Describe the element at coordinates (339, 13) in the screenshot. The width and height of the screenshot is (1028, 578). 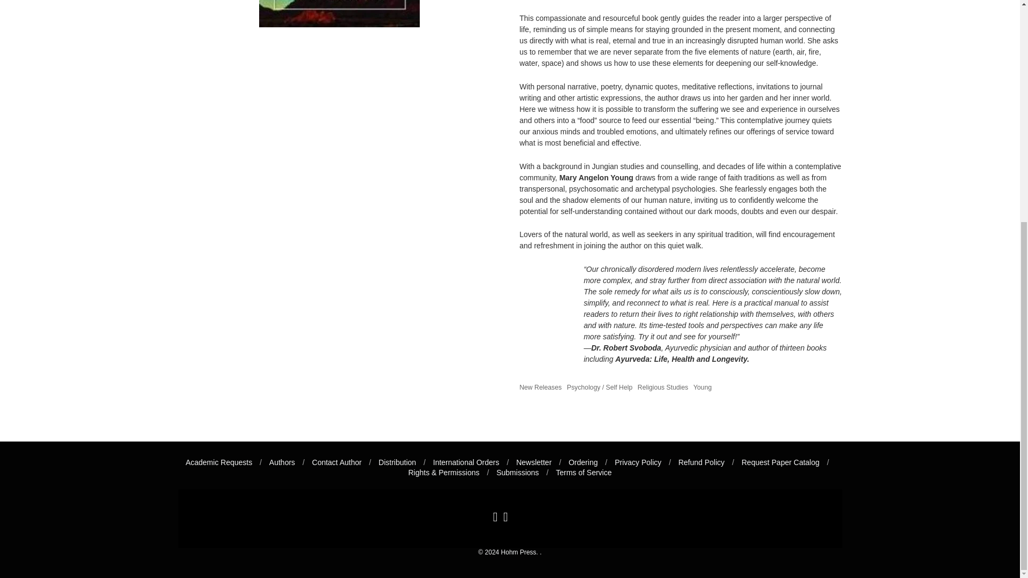
I see `The Art of Contemplation` at that location.